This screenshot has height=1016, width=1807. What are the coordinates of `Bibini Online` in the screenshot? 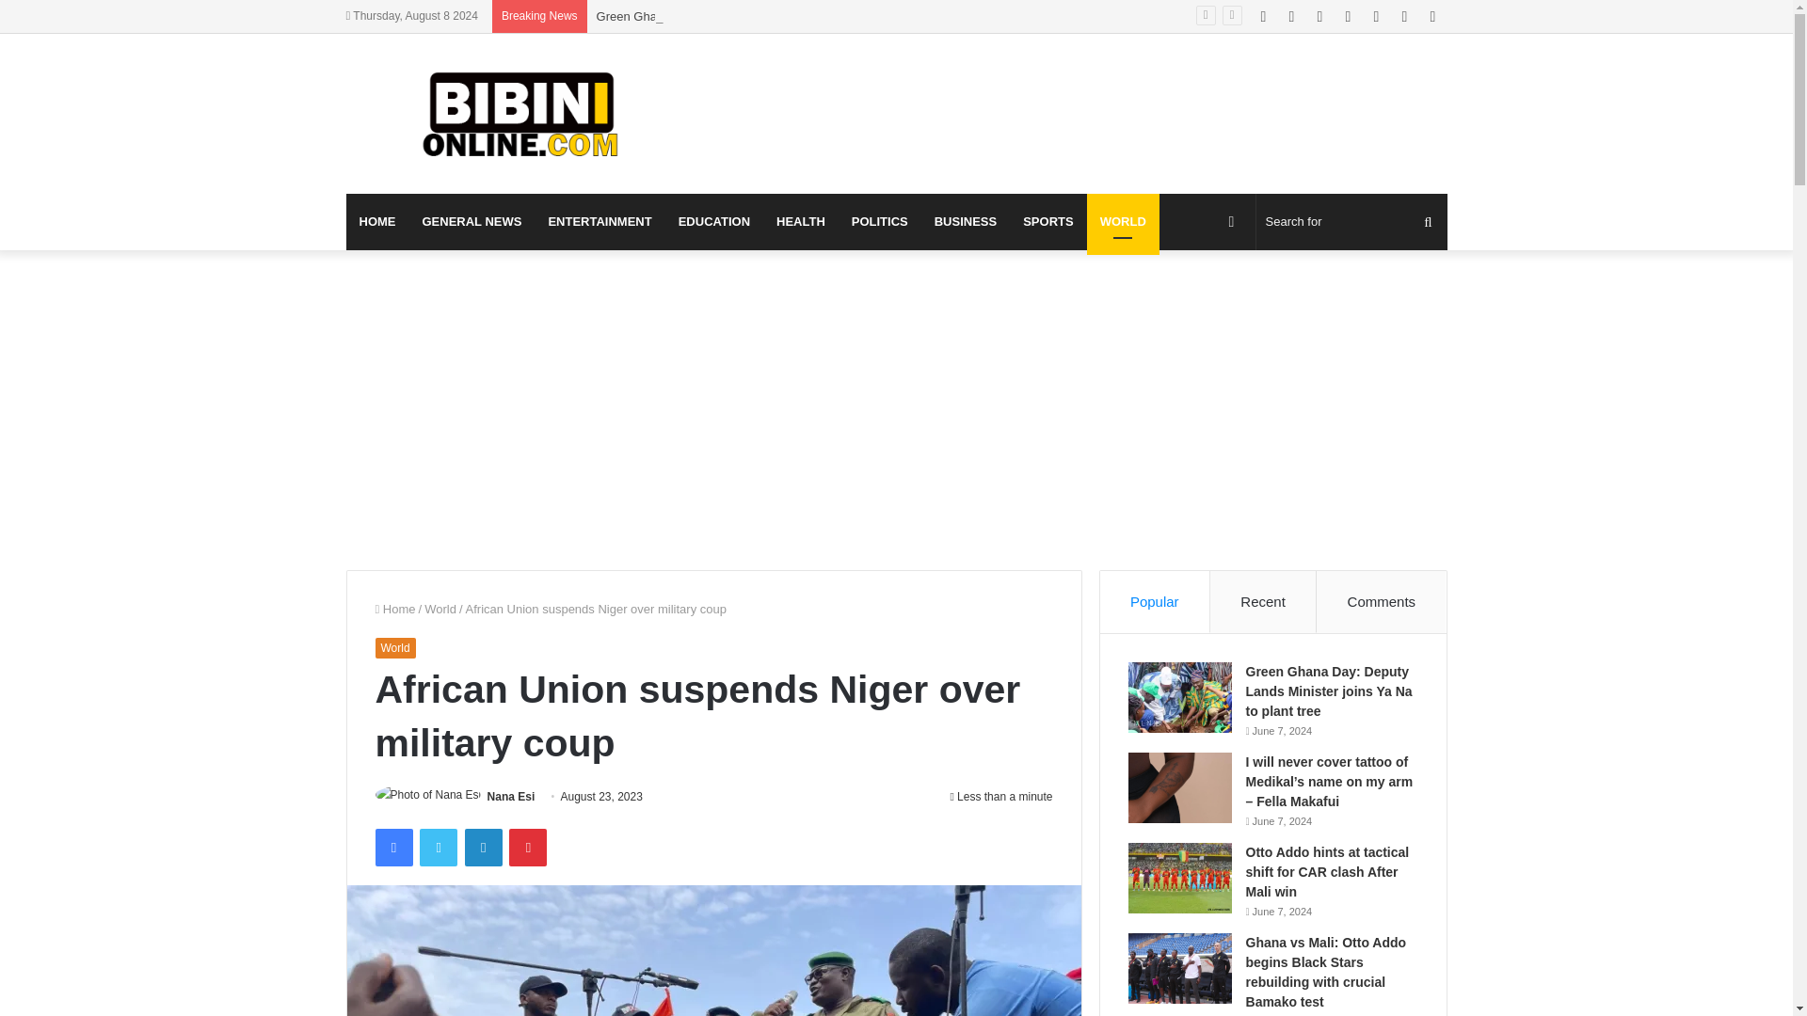 It's located at (520, 113).